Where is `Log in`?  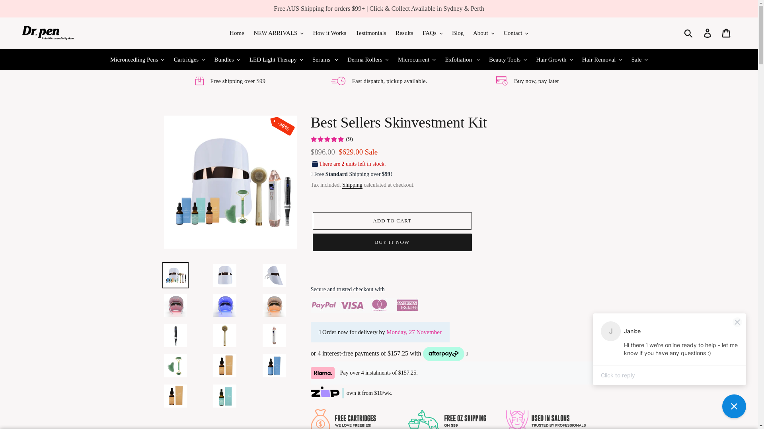
Log in is located at coordinates (708, 33).